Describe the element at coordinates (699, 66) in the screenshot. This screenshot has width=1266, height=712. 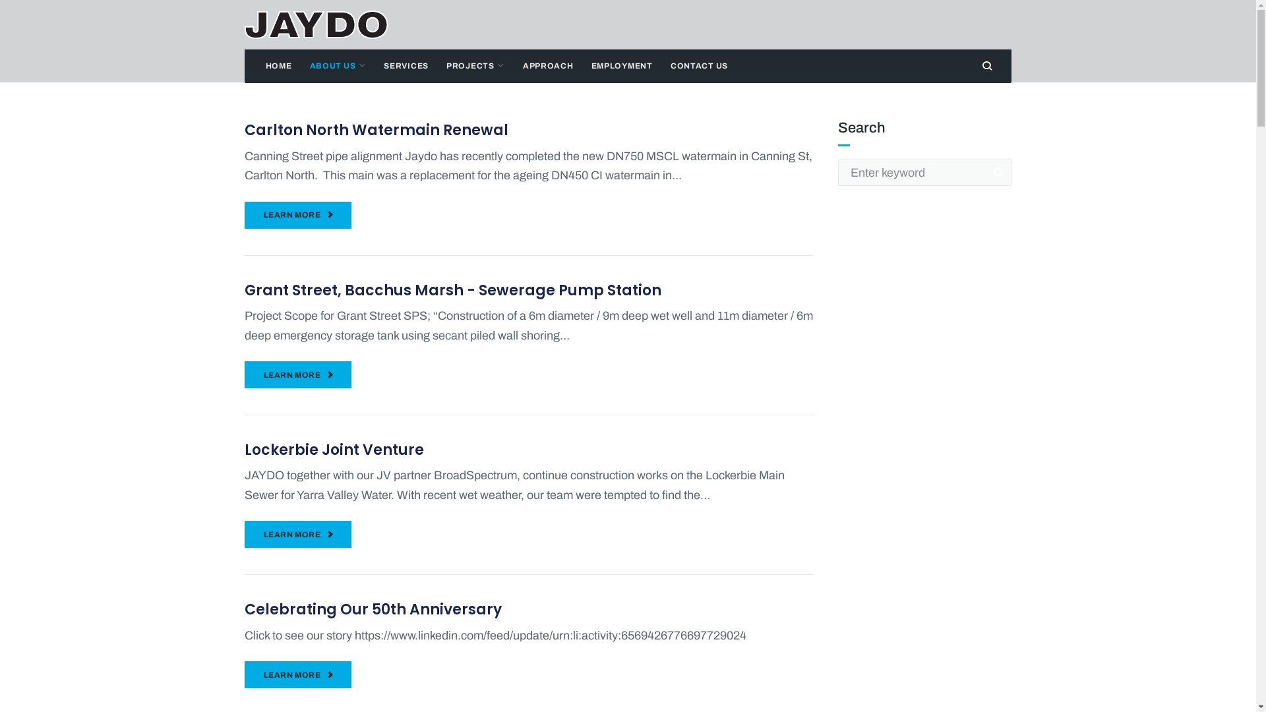
I see `CONTACT US` at that location.